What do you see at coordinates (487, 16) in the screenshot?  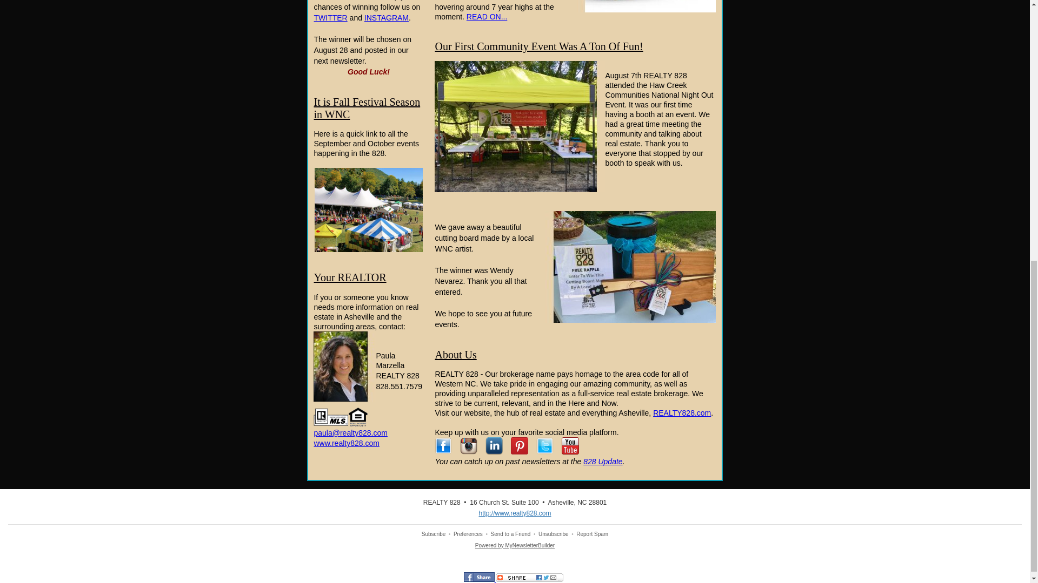 I see `READ ON...` at bounding box center [487, 16].